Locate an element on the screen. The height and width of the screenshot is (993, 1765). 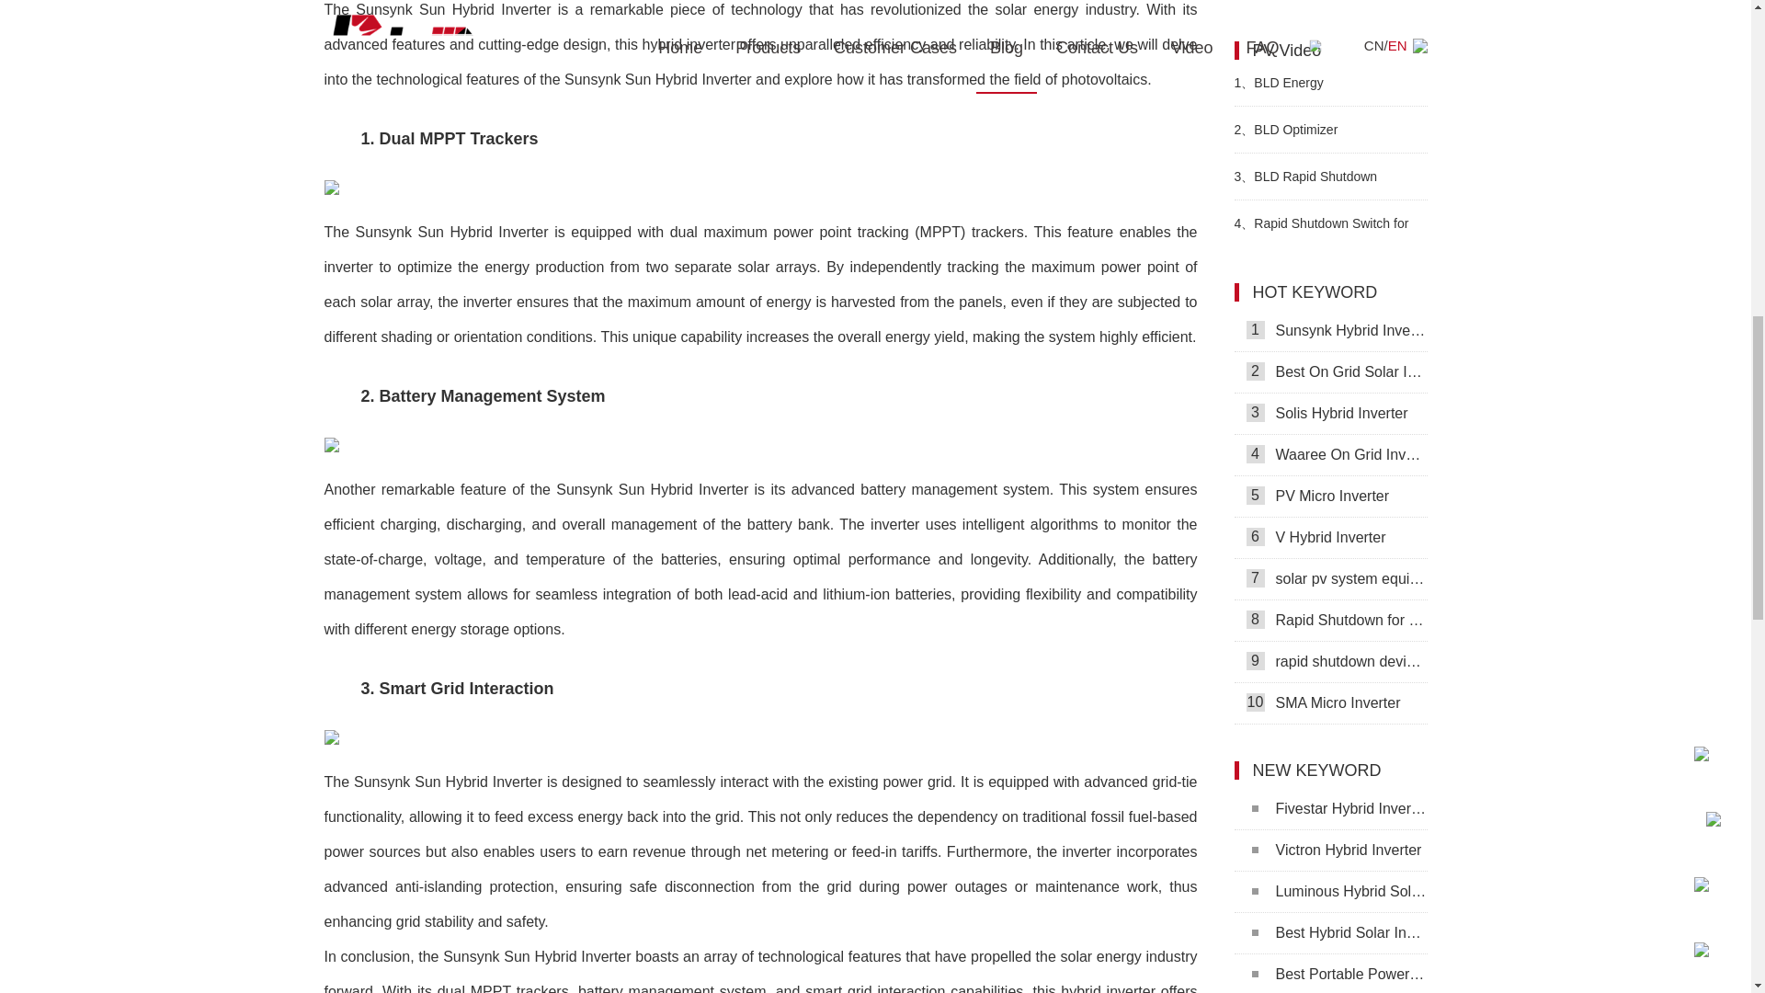
BLD Optimizer is located at coordinates (1329, 129).